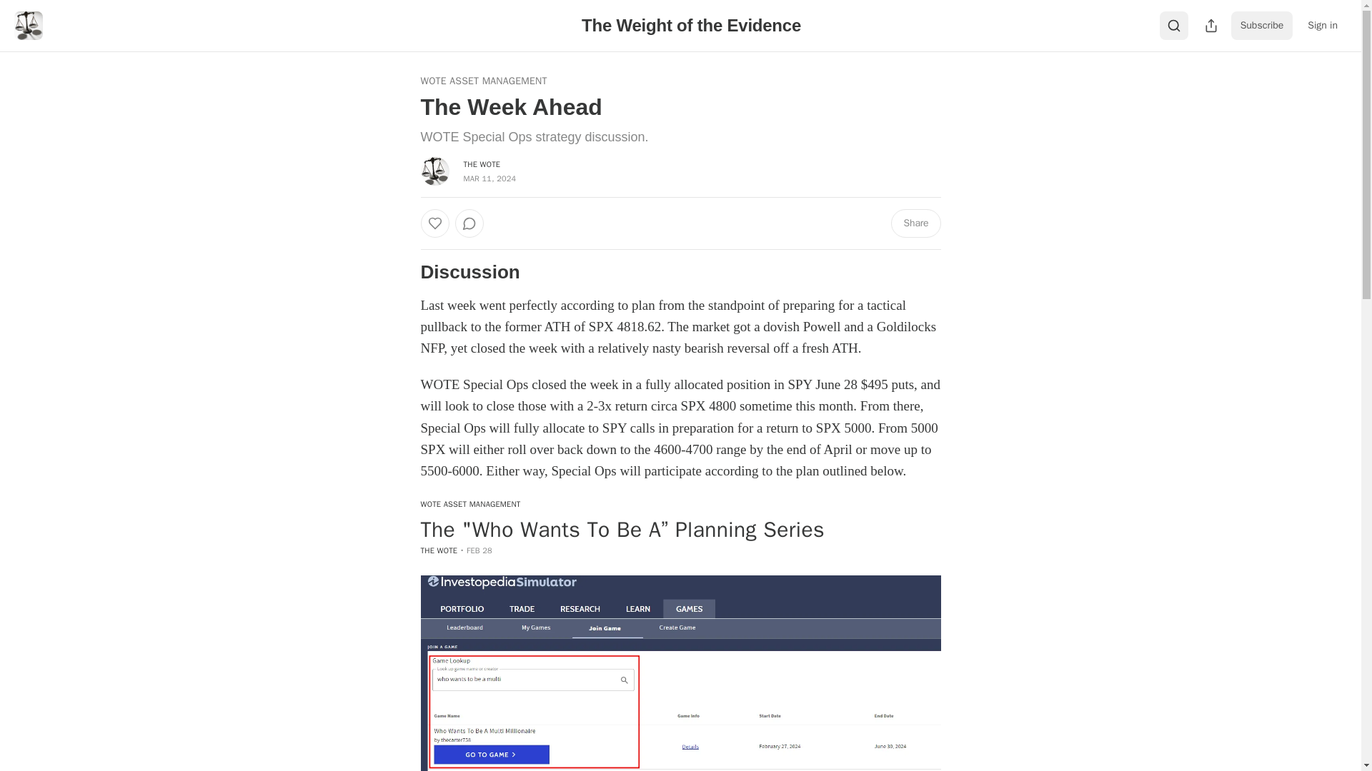 This screenshot has height=771, width=1372. Describe the element at coordinates (1322, 26) in the screenshot. I see `Sign in` at that location.